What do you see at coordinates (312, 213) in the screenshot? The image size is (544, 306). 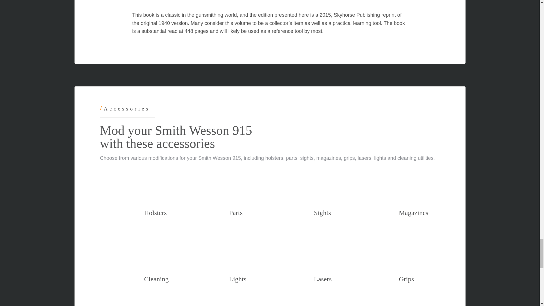 I see `Sights` at bounding box center [312, 213].